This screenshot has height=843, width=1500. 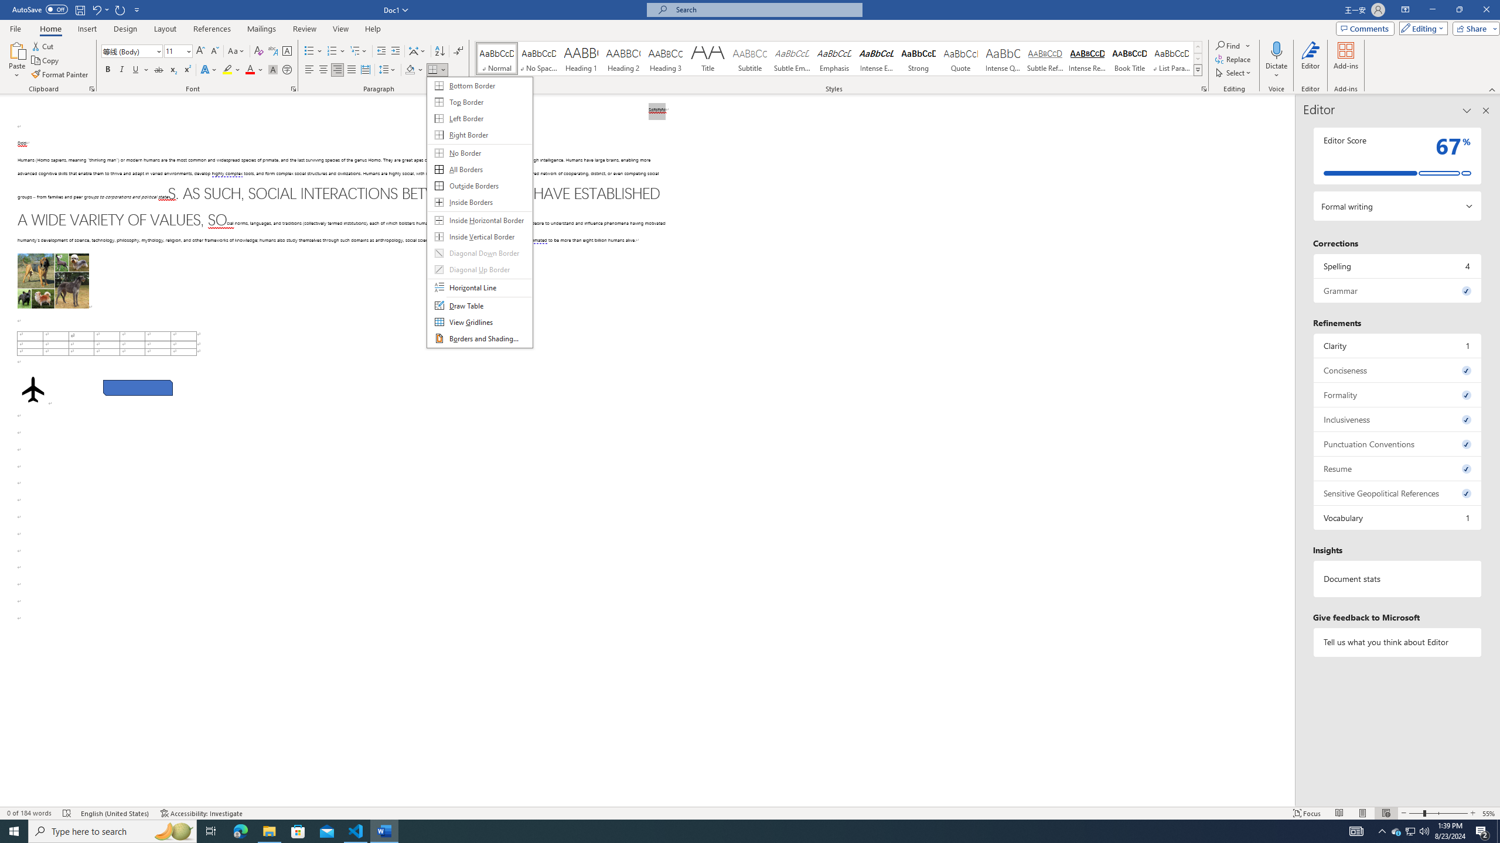 What do you see at coordinates (1398, 468) in the screenshot?
I see `Increase Indent` at bounding box center [1398, 468].